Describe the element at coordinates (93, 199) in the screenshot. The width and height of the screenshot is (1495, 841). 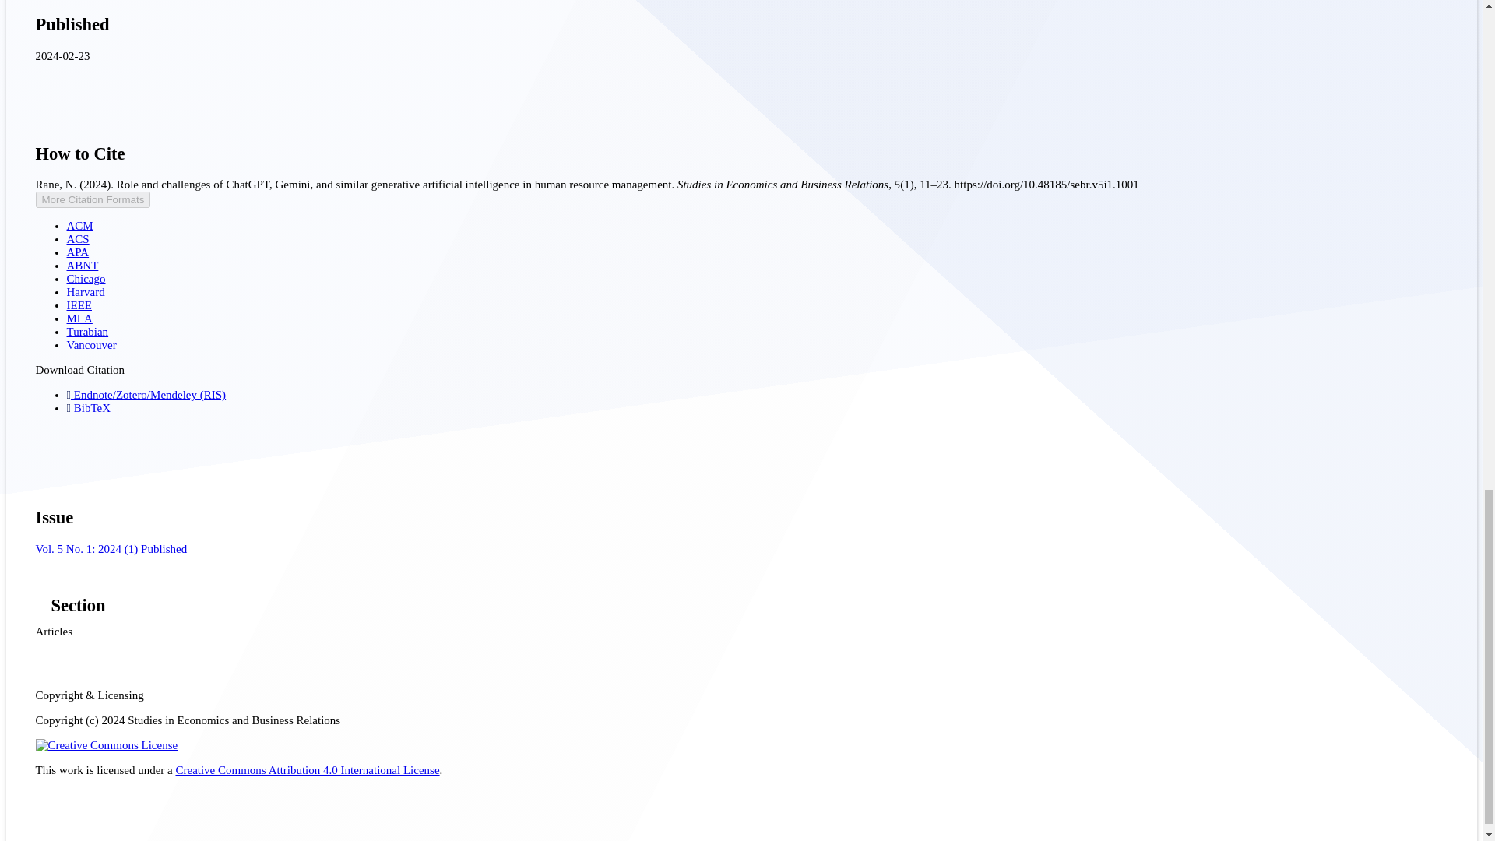
I see `More Citation Formats` at that location.